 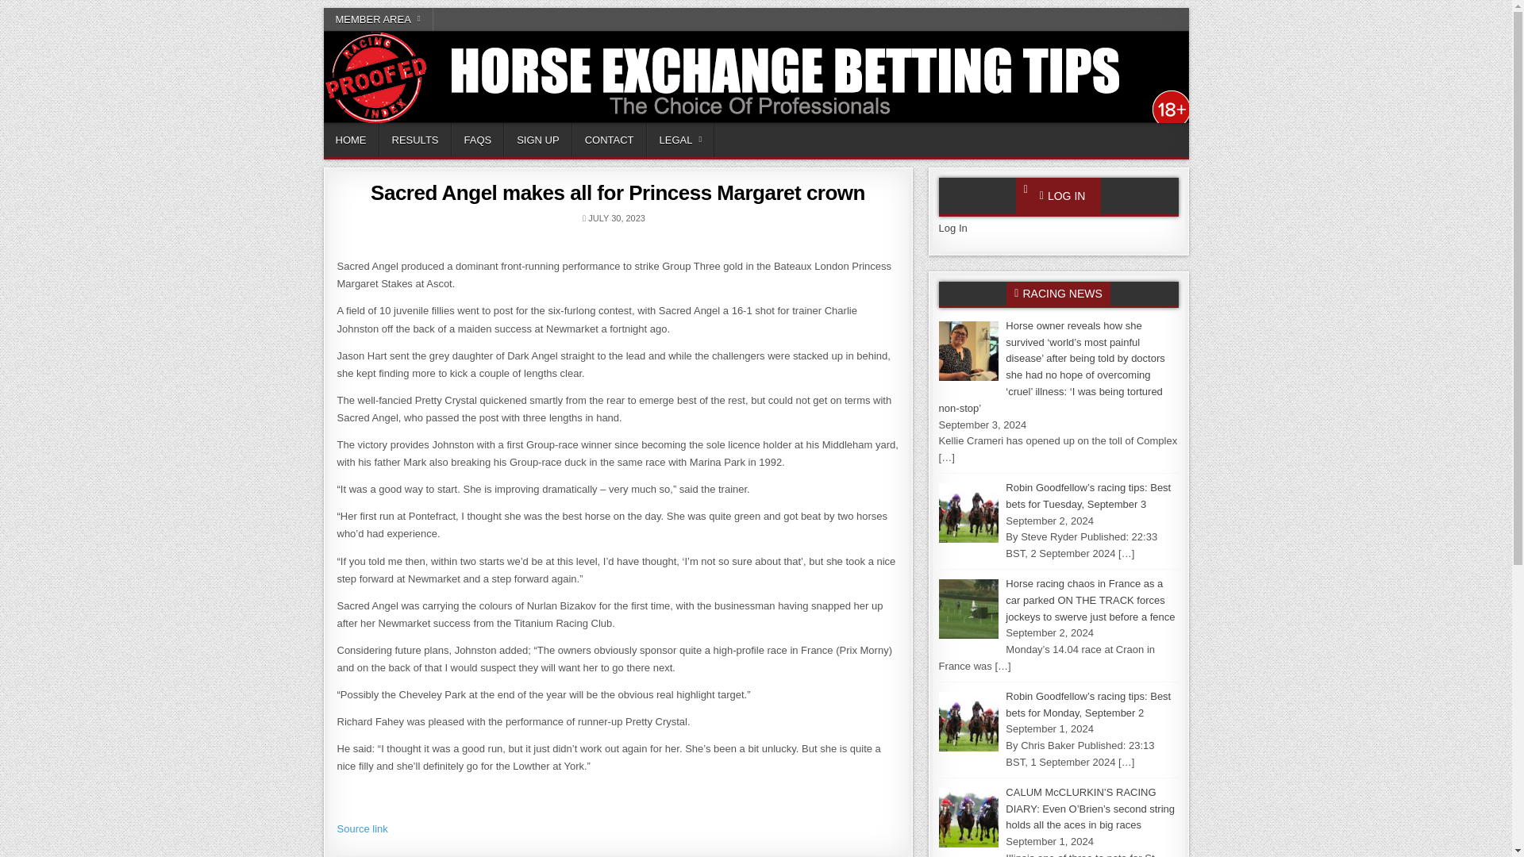 I want to click on FAQS, so click(x=478, y=140).